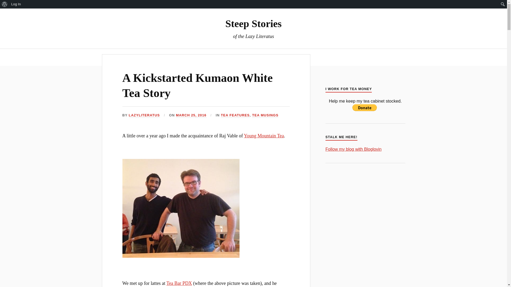 This screenshot has width=511, height=287. I want to click on Posts by lazyliteratus, so click(144, 115).